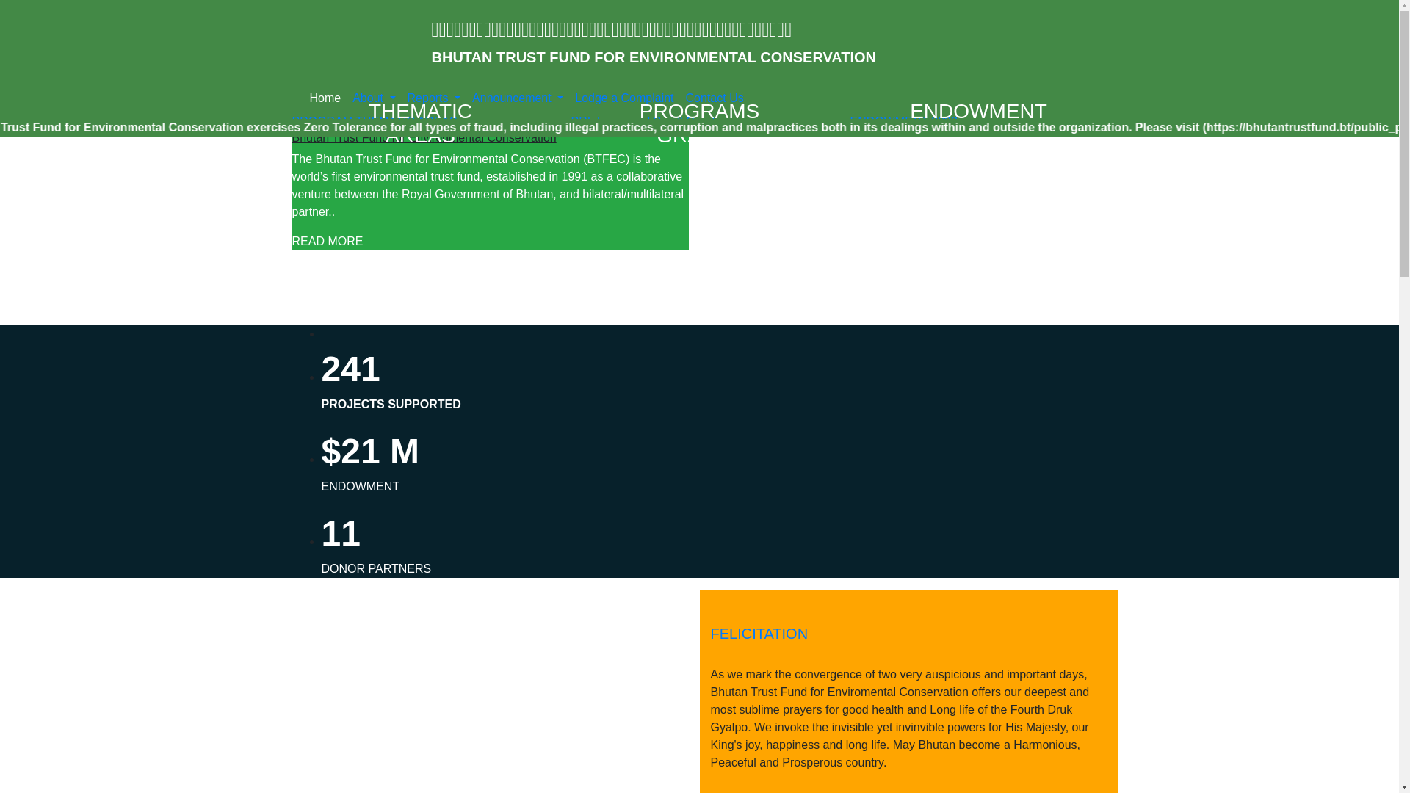 Image resolution: width=1410 pixels, height=793 pixels. I want to click on PRI, Large and Small Grants, so click(648, 122).